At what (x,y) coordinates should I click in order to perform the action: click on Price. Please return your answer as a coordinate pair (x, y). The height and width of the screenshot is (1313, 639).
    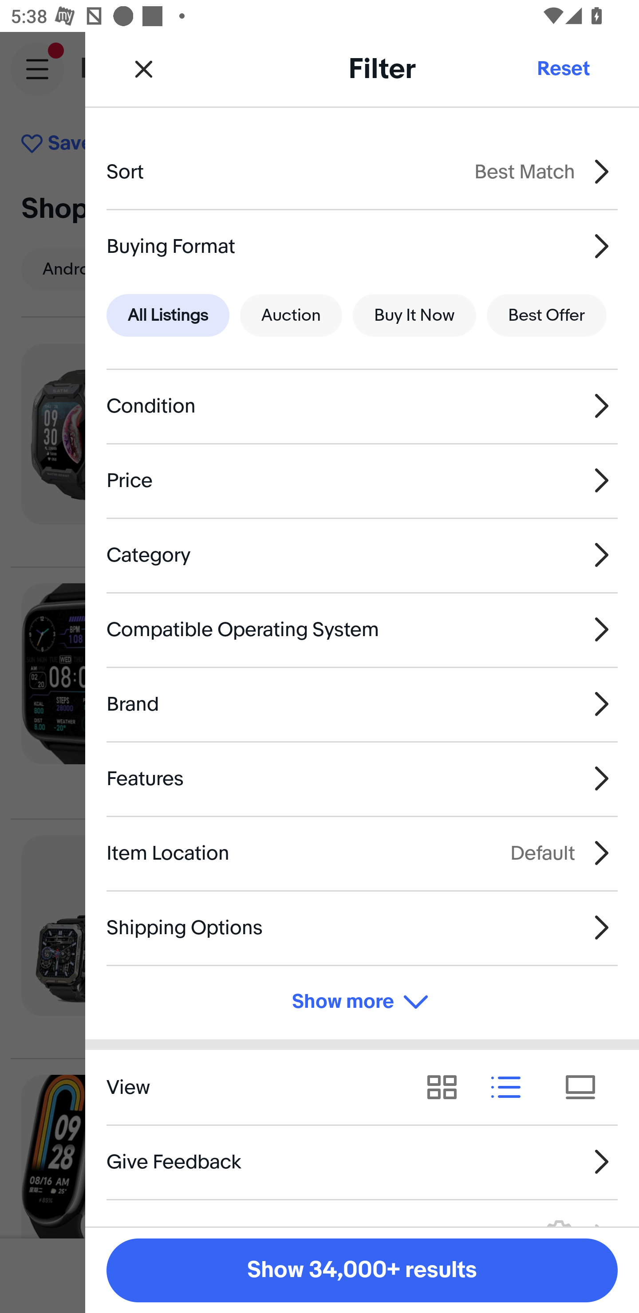
    Looking at the image, I should click on (362, 480).